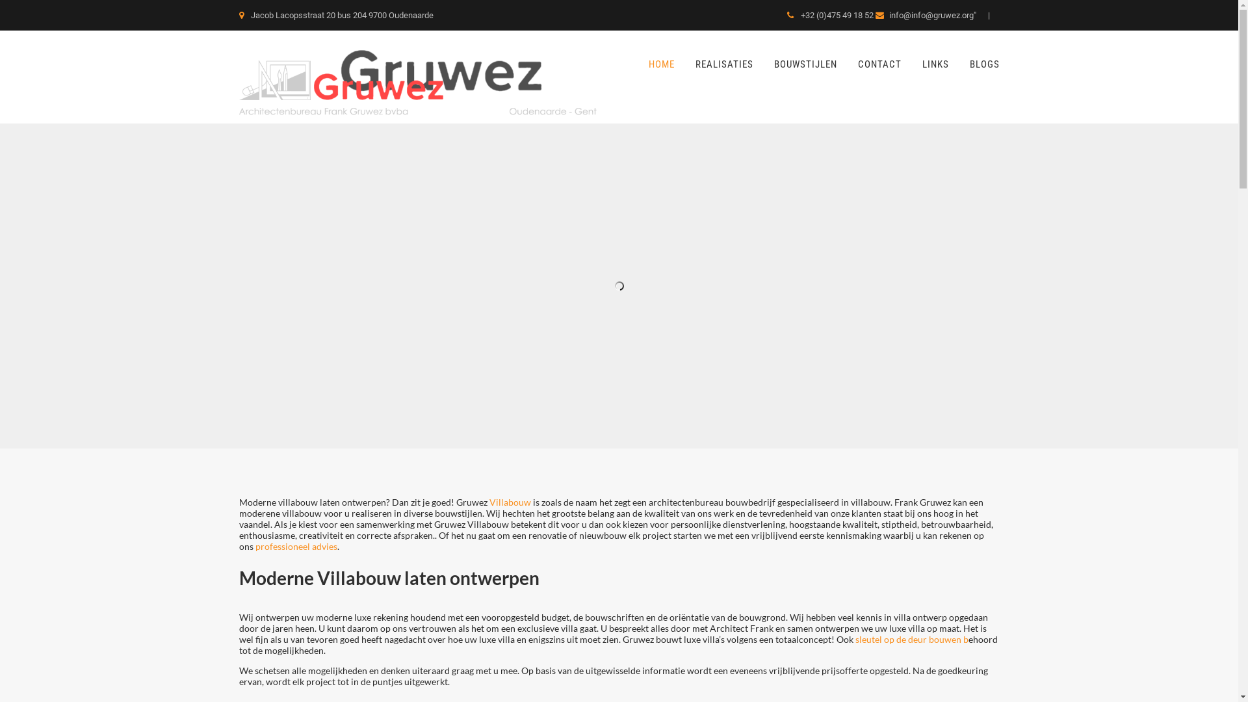 Image resolution: width=1248 pixels, height=702 pixels. Describe the element at coordinates (296, 546) in the screenshot. I see `professioneel advies` at that location.